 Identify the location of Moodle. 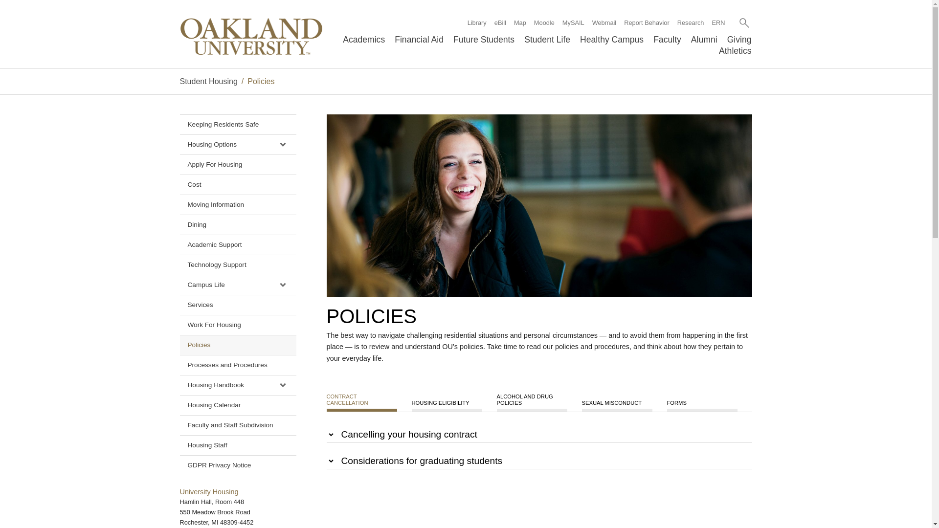
(544, 22).